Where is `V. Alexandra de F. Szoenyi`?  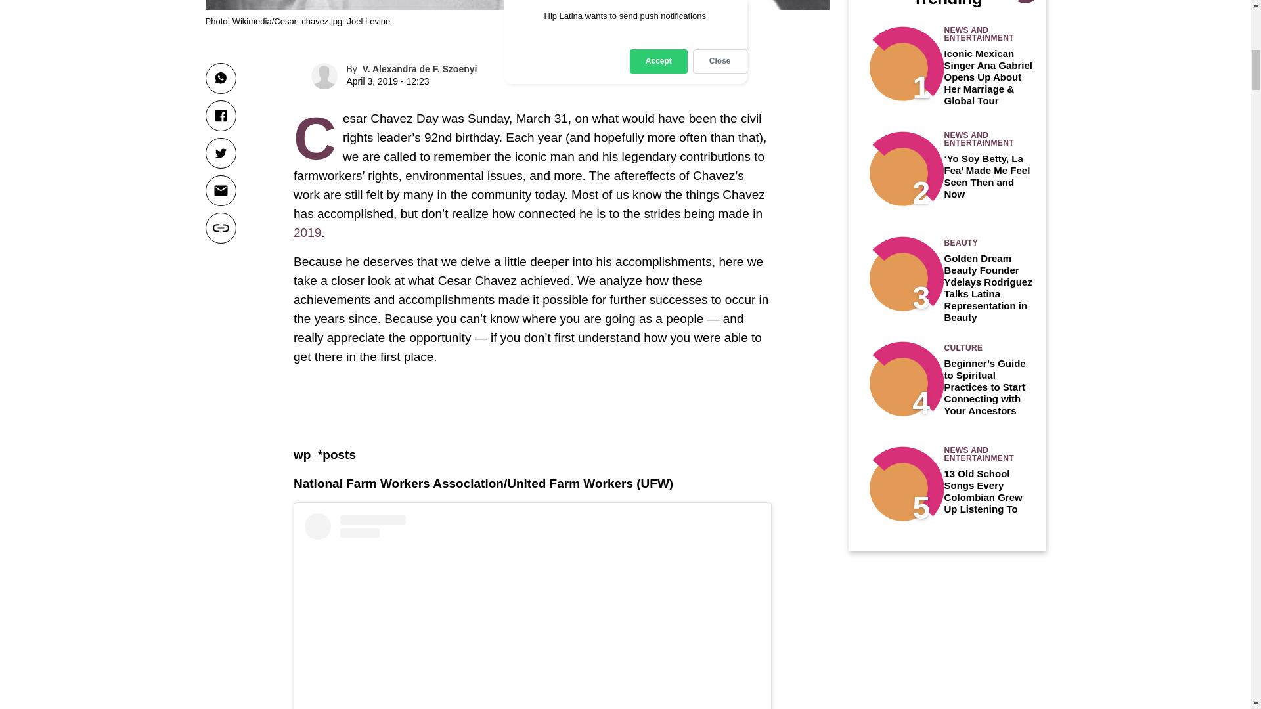 V. Alexandra de F. Szoenyi is located at coordinates (420, 69).